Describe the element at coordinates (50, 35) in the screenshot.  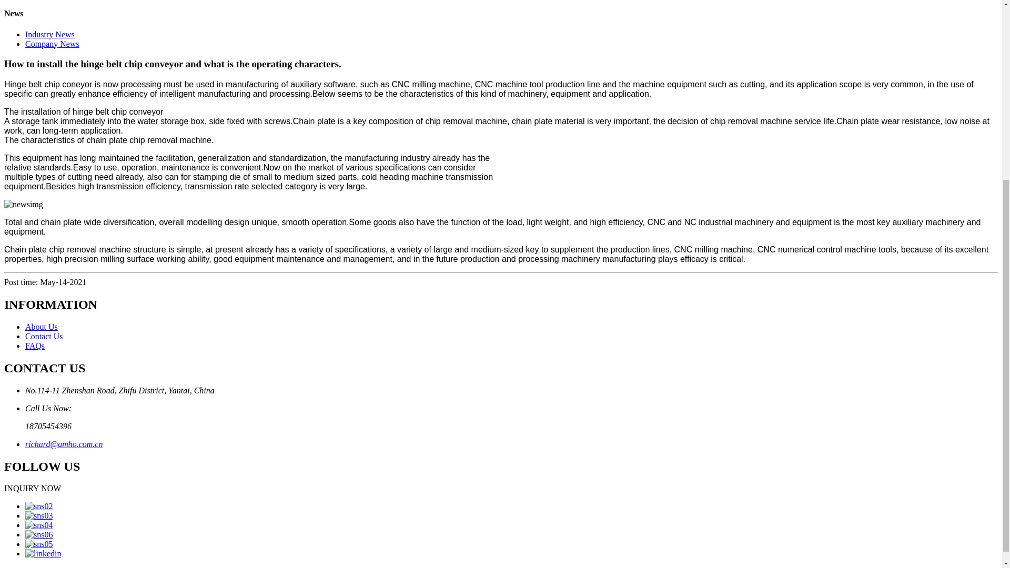
I see `Industry News` at that location.